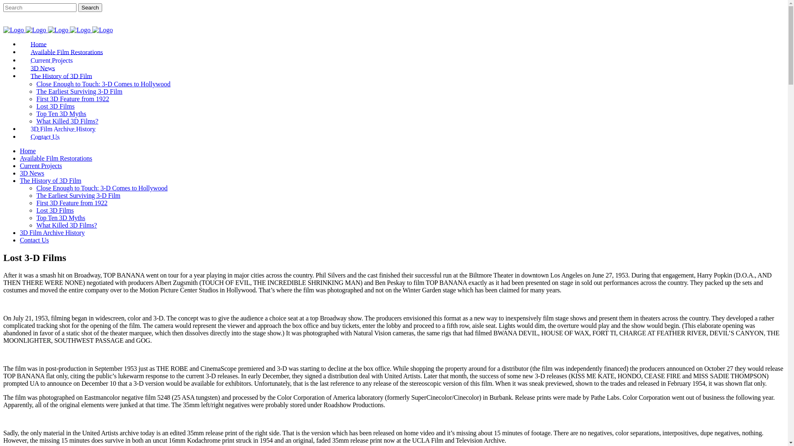  I want to click on The Earliest Surviving 3-D Film, so click(79, 196).